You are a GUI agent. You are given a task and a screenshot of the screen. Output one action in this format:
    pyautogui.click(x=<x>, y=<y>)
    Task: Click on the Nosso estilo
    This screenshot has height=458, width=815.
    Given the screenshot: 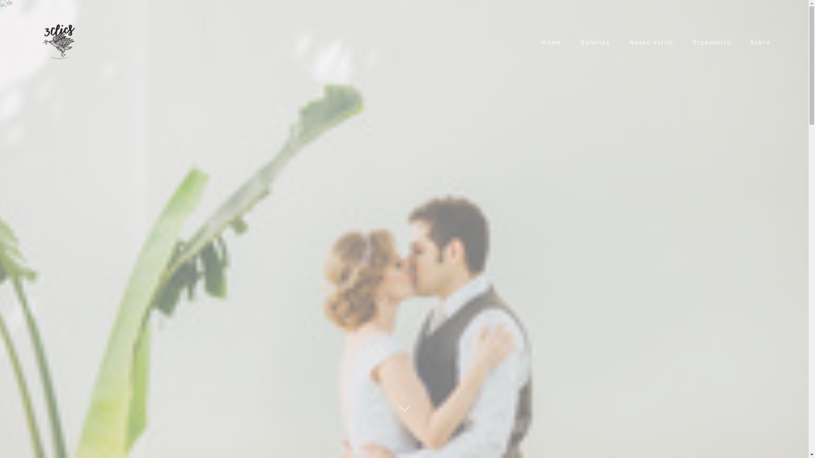 What is the action you would take?
    pyautogui.click(x=652, y=42)
    